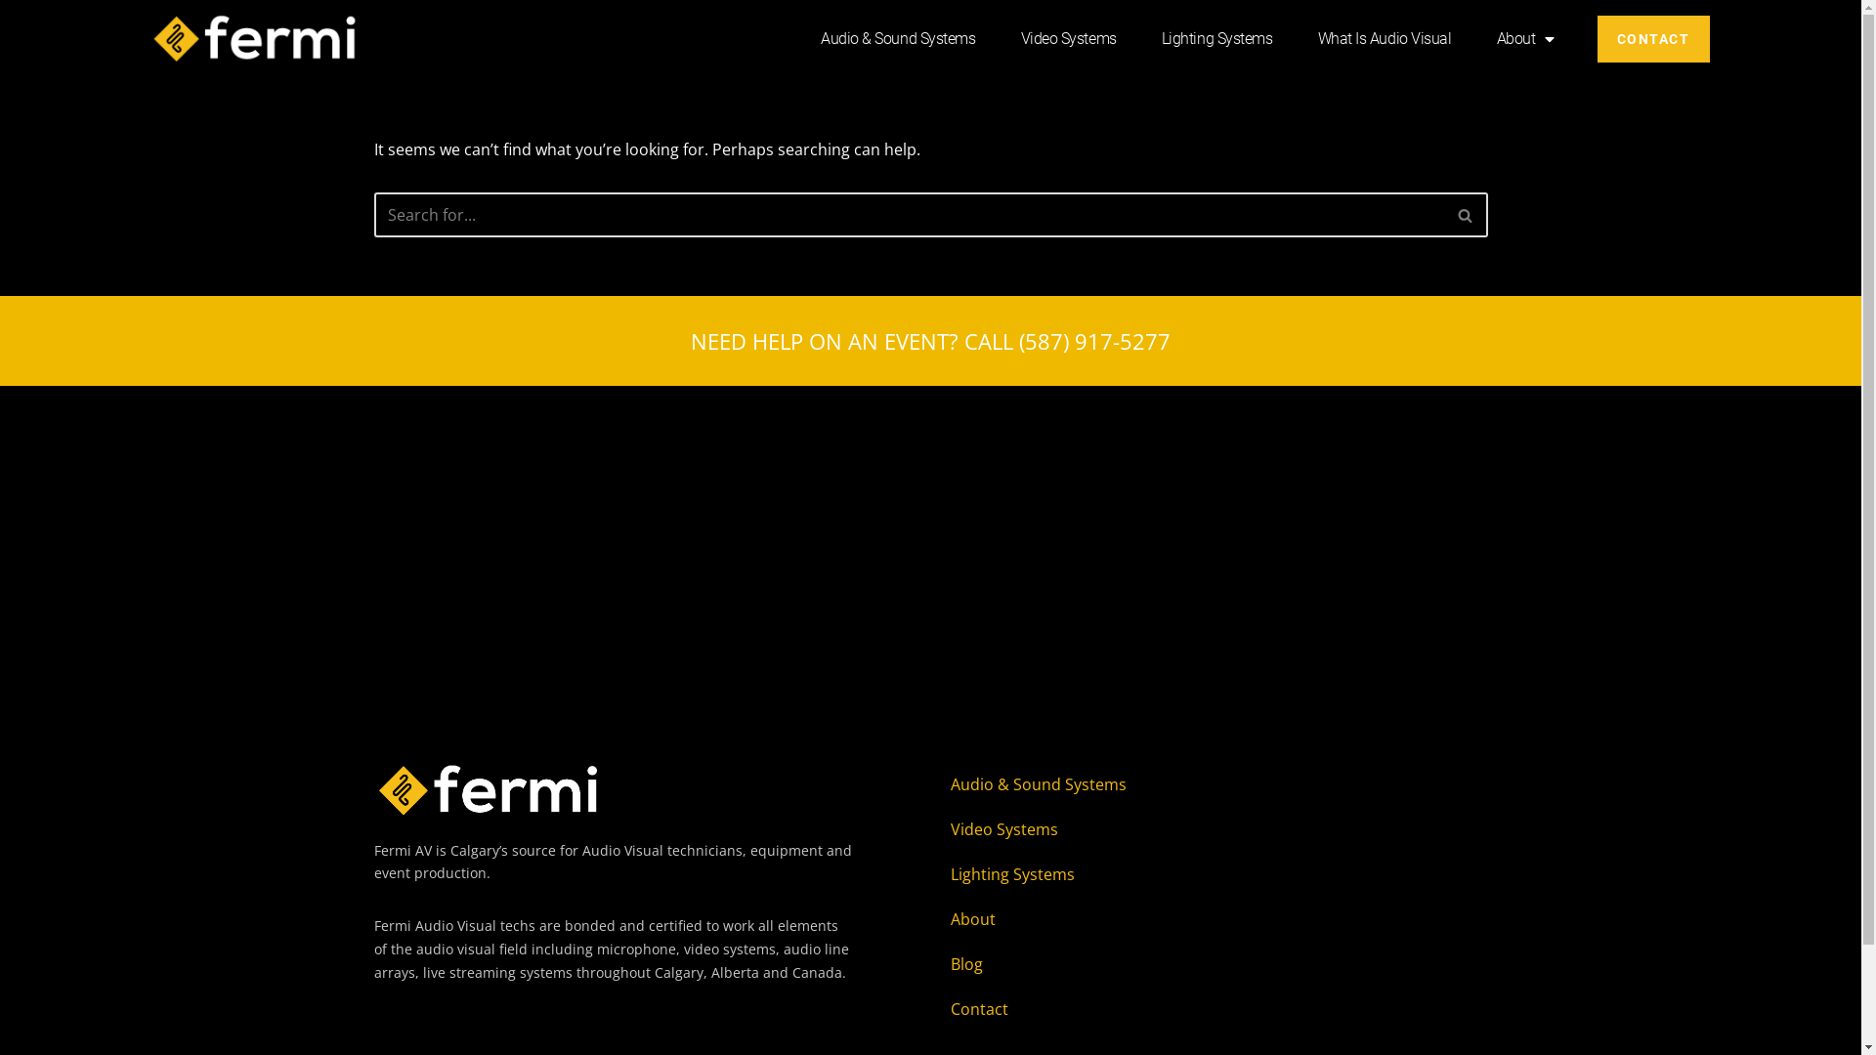  Describe the element at coordinates (930, 341) in the screenshot. I see `NEED HELP ON AN EVENT? CALL (587) 917-5277` at that location.